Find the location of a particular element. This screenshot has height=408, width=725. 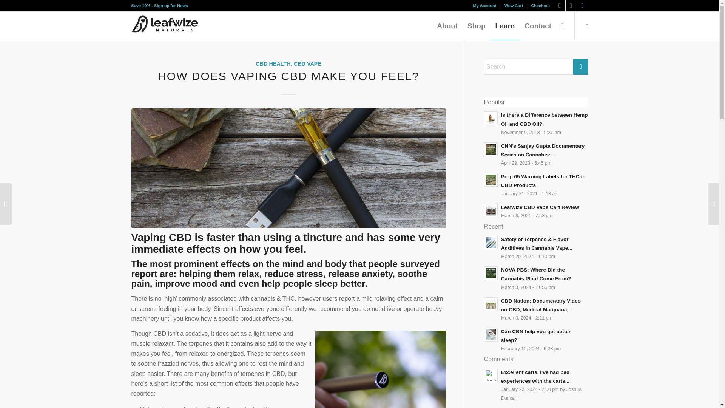

My Account is located at coordinates (484, 6).